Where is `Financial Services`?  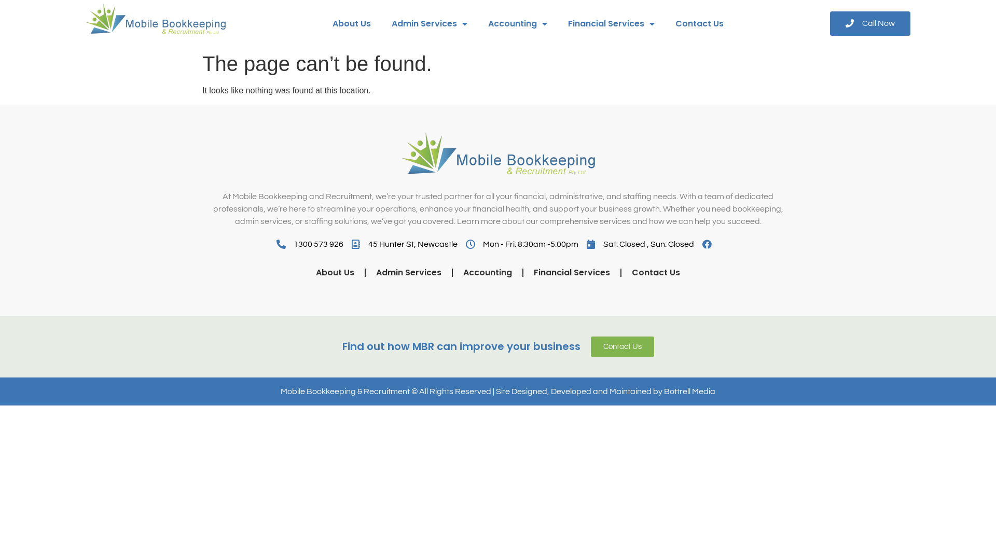 Financial Services is located at coordinates (611, 24).